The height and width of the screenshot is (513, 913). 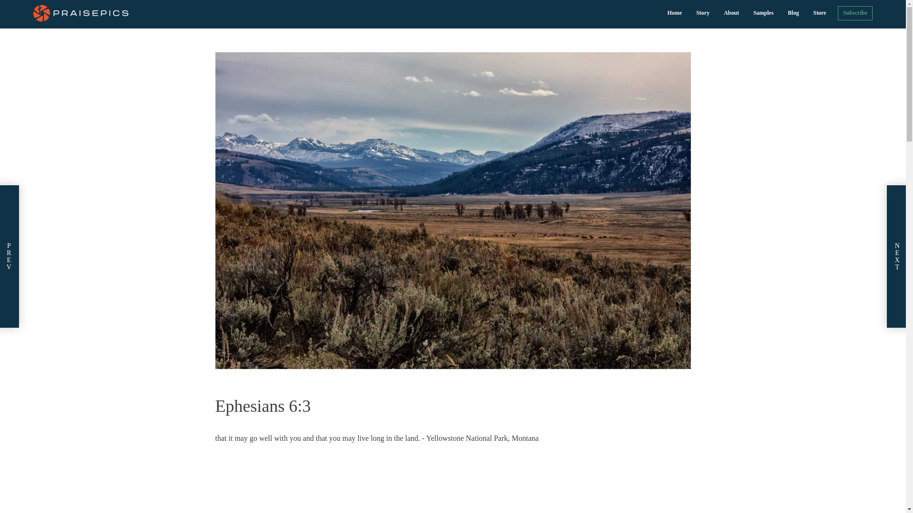 I want to click on About, so click(x=731, y=13).